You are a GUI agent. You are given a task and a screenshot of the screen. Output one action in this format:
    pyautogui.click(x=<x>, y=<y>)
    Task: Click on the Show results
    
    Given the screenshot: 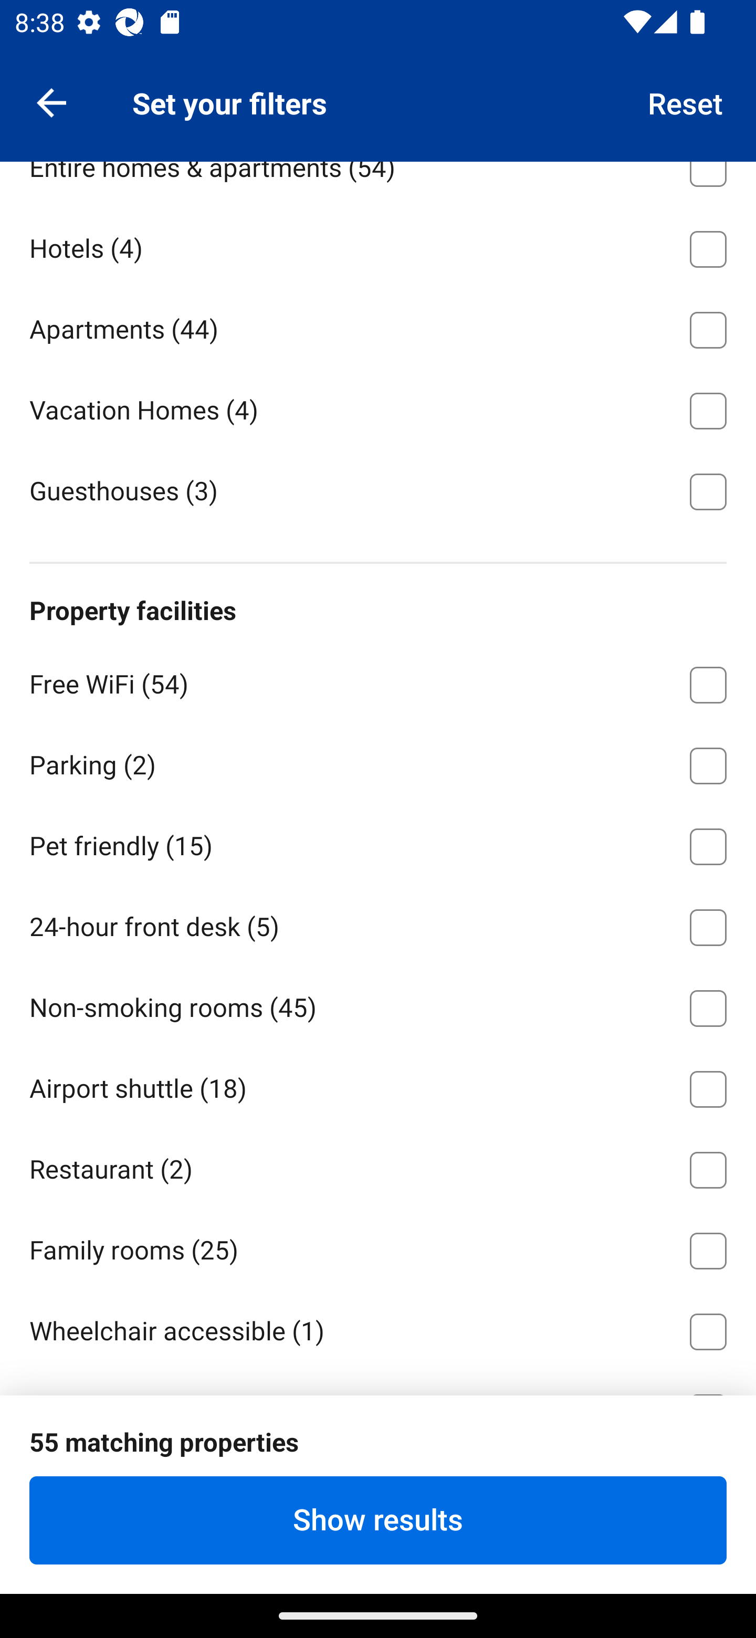 What is the action you would take?
    pyautogui.click(x=378, y=1520)
    